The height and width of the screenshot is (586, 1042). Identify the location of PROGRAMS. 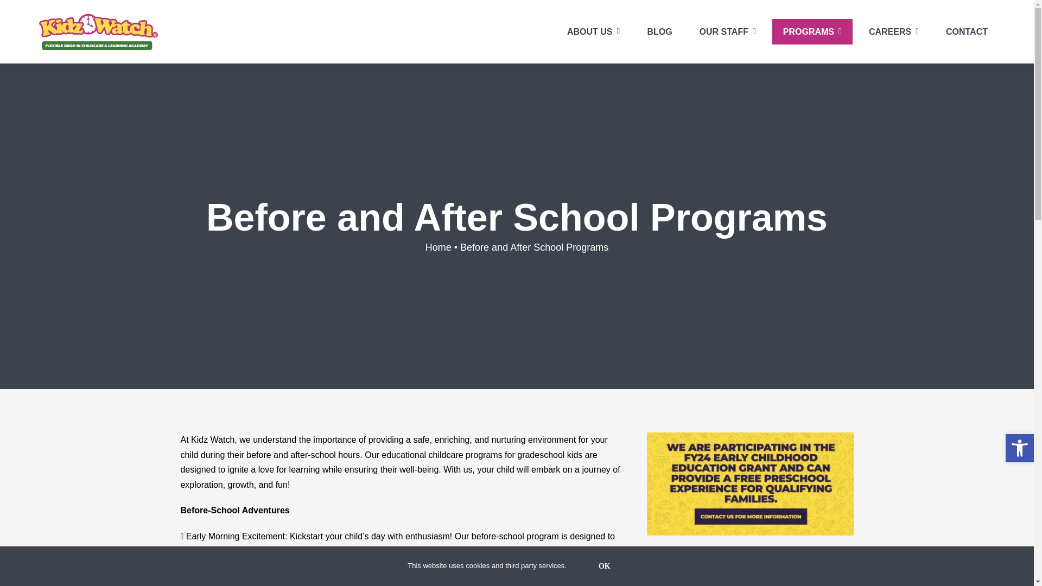
(812, 31).